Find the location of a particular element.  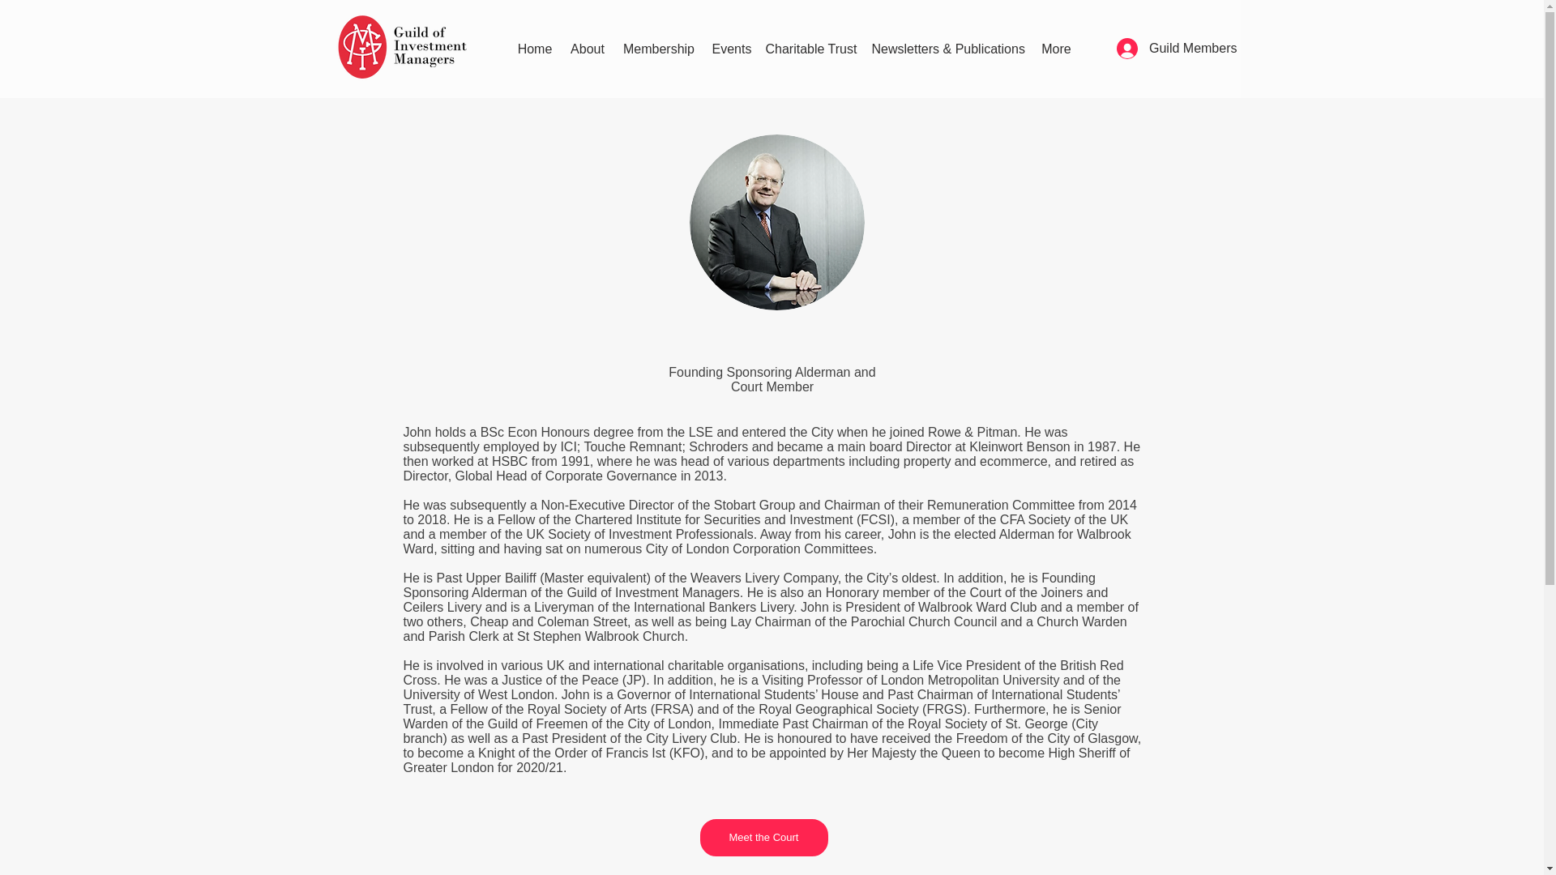

Meet the Court is located at coordinates (763, 838).